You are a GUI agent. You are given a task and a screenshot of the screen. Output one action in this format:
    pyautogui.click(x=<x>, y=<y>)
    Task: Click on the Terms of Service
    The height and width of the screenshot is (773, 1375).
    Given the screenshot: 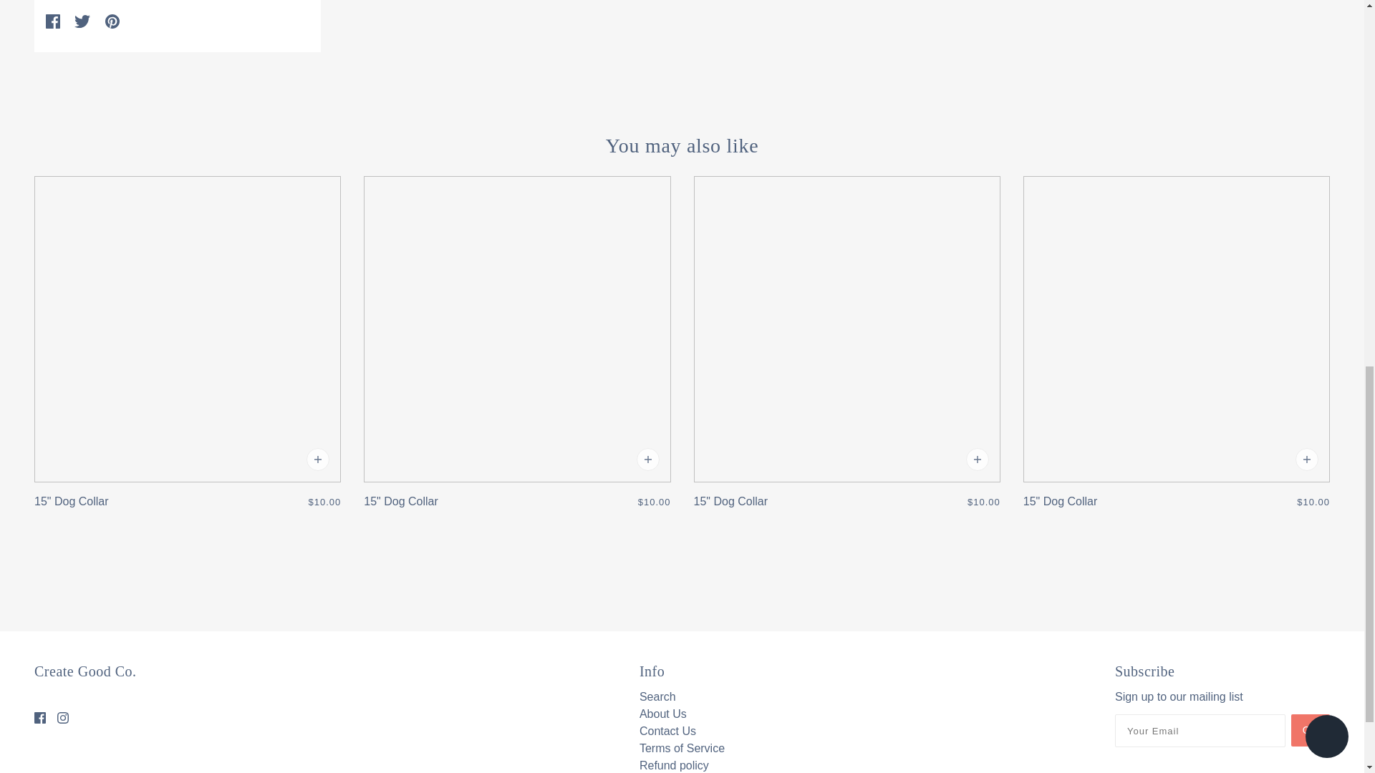 What is the action you would take?
    pyautogui.click(x=682, y=748)
    